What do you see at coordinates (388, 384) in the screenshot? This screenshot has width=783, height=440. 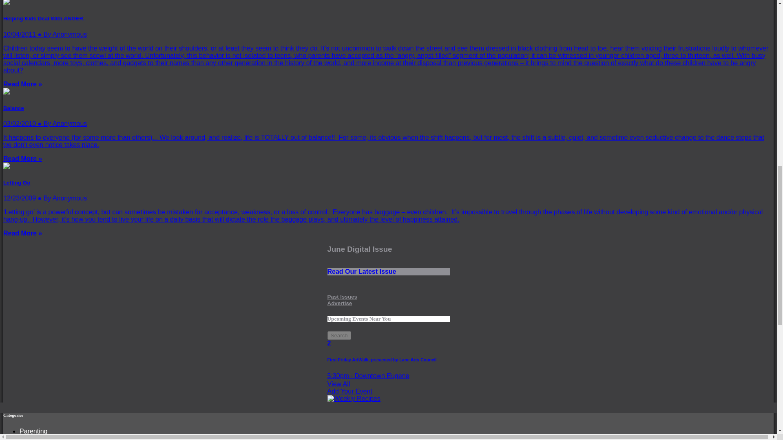 I see `View All` at bounding box center [388, 384].